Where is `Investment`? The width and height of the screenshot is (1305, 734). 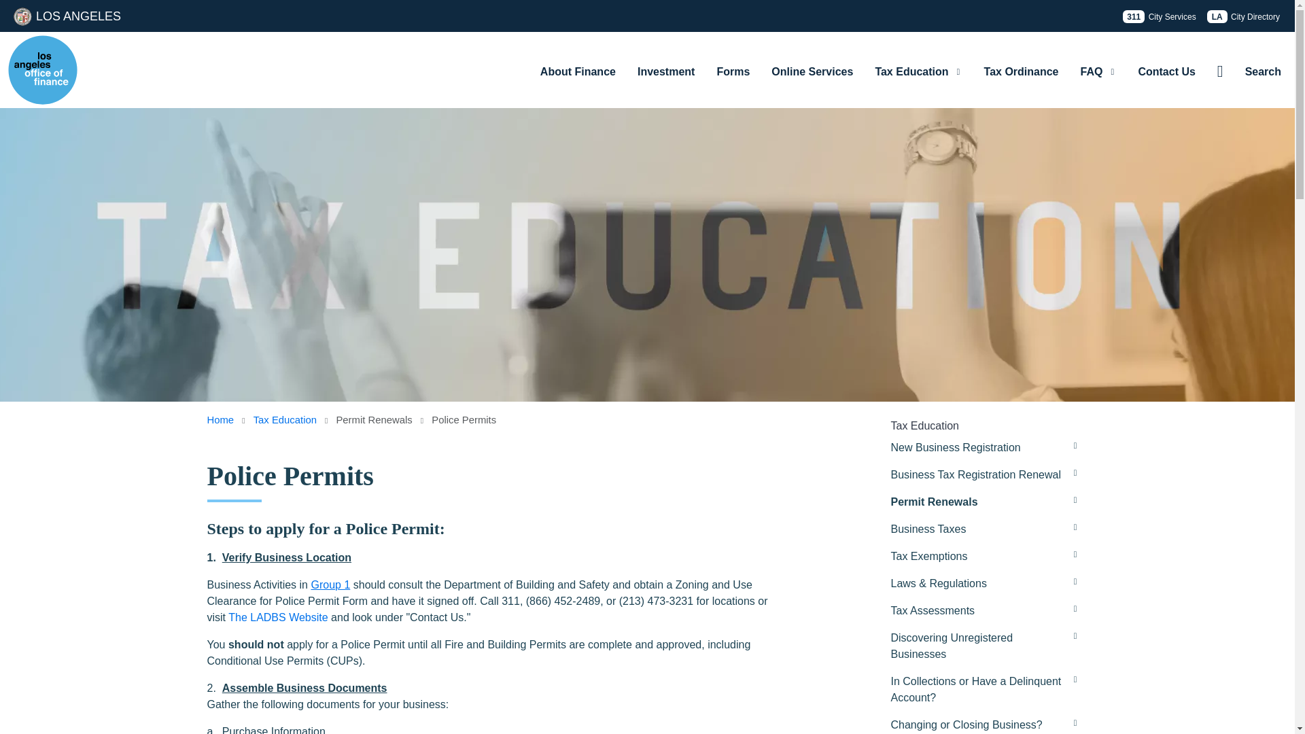 Investment is located at coordinates (666, 72).